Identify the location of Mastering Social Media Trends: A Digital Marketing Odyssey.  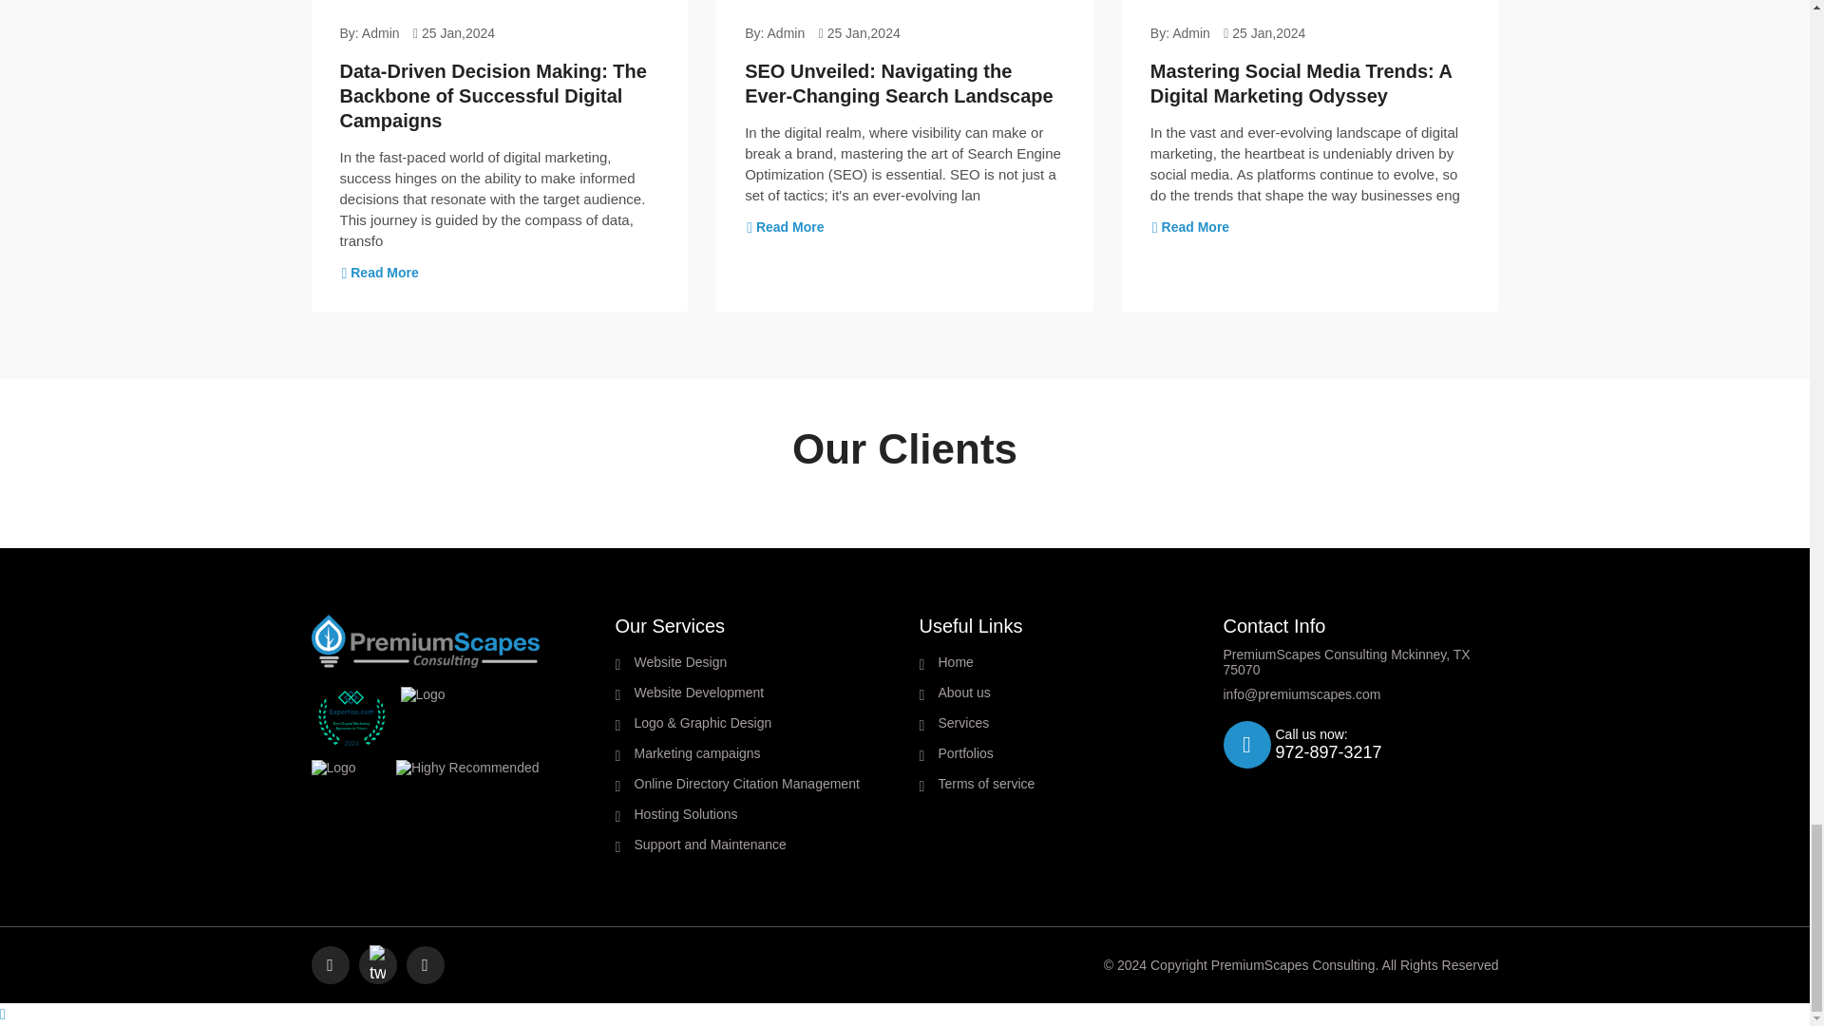
(1301, 84).